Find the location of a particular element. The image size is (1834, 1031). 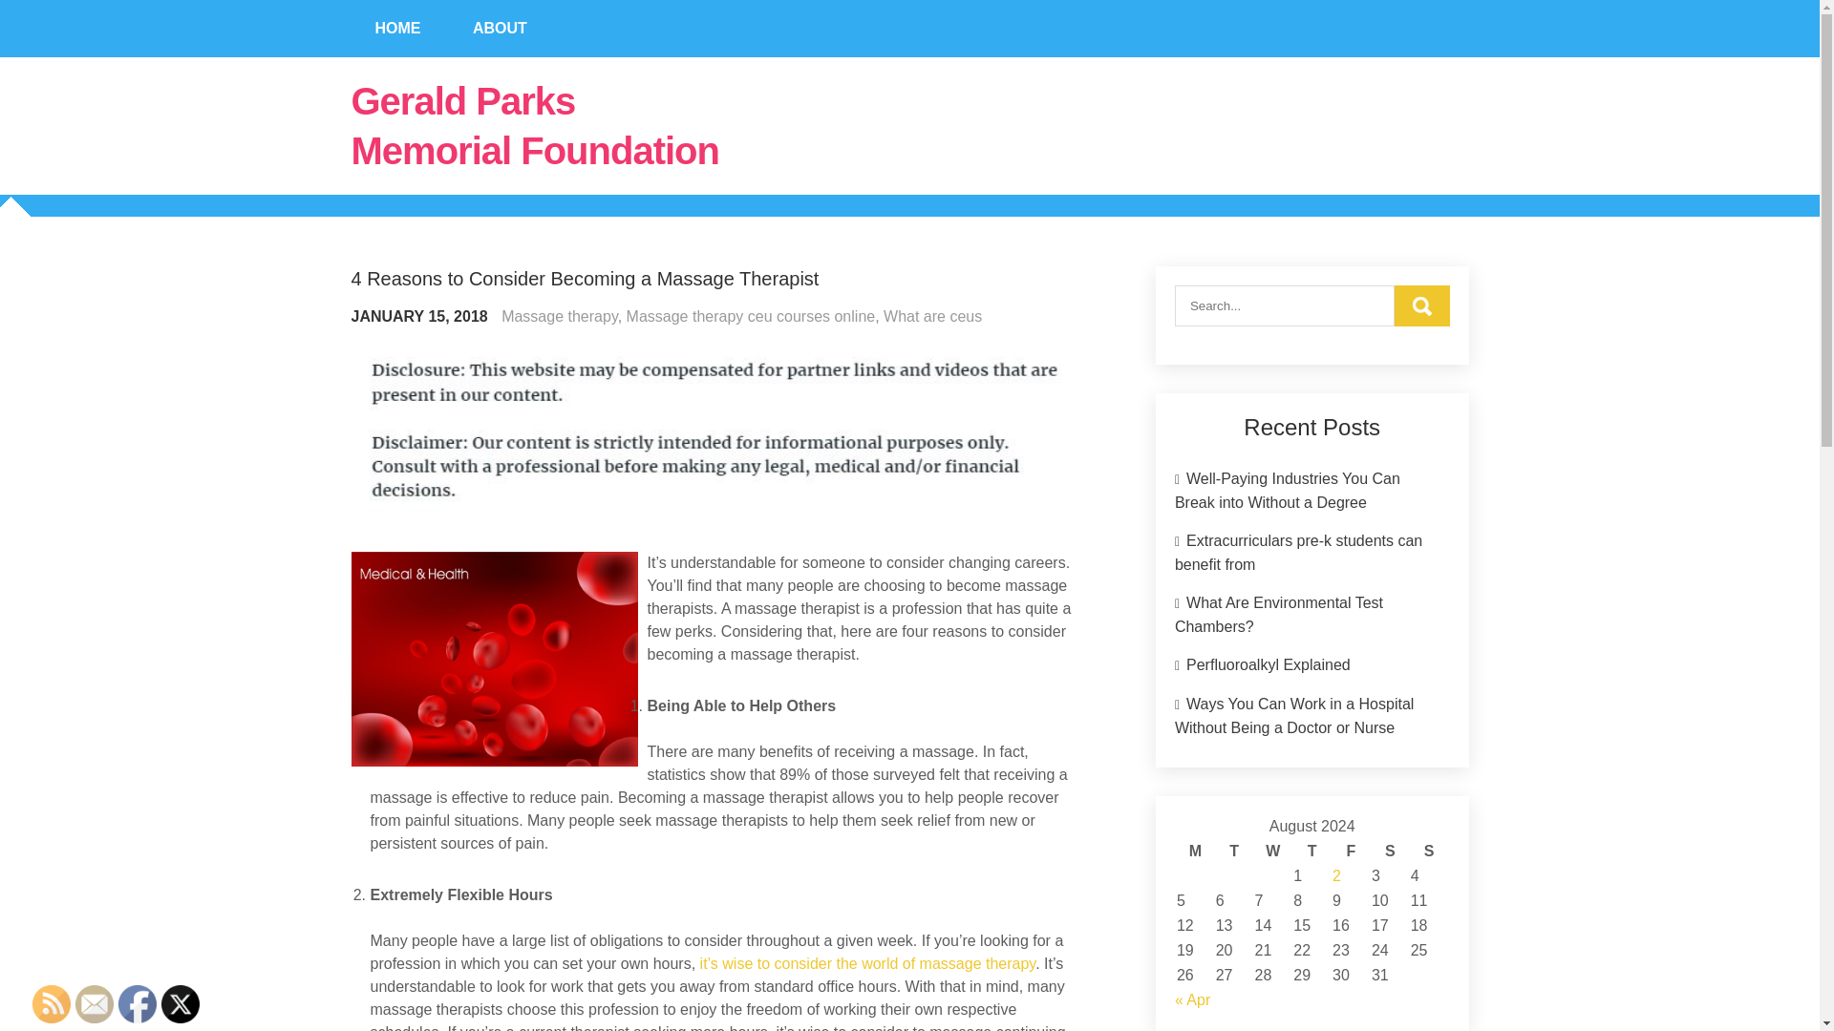

Friday is located at coordinates (1351, 852).